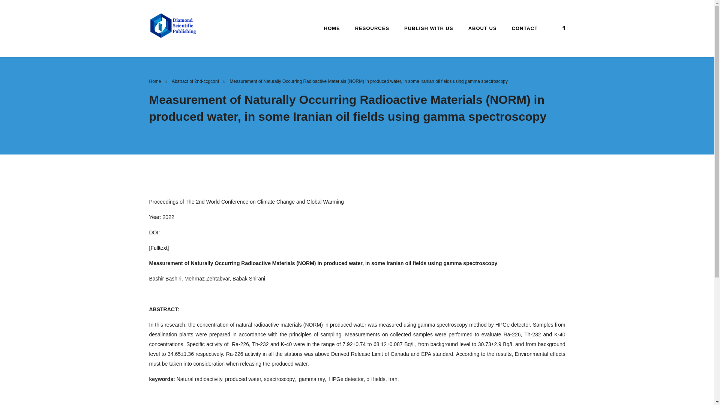  What do you see at coordinates (482, 28) in the screenshot?
I see `ABOUT US` at bounding box center [482, 28].